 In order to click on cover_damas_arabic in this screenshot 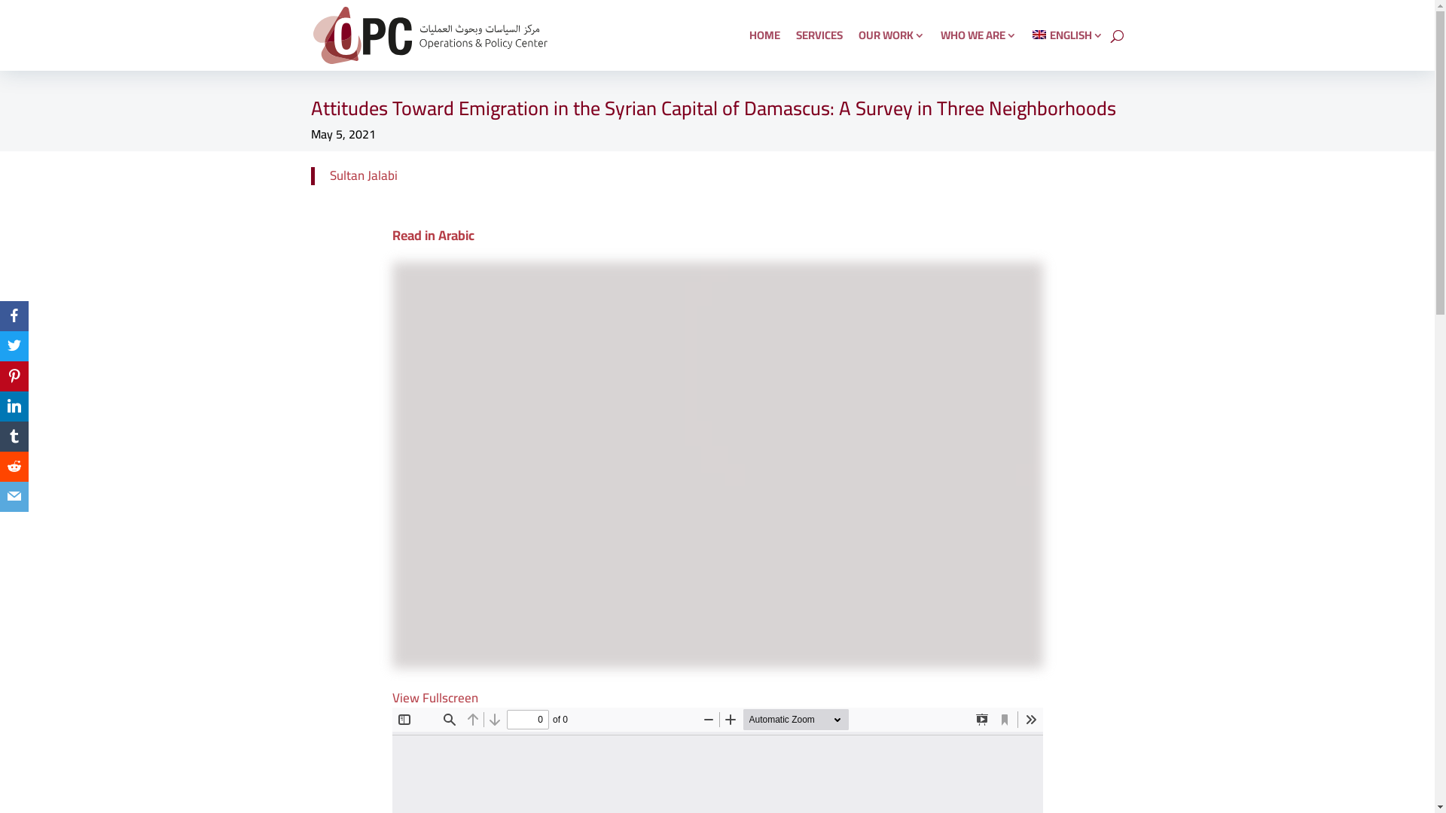, I will do `click(717, 465)`.